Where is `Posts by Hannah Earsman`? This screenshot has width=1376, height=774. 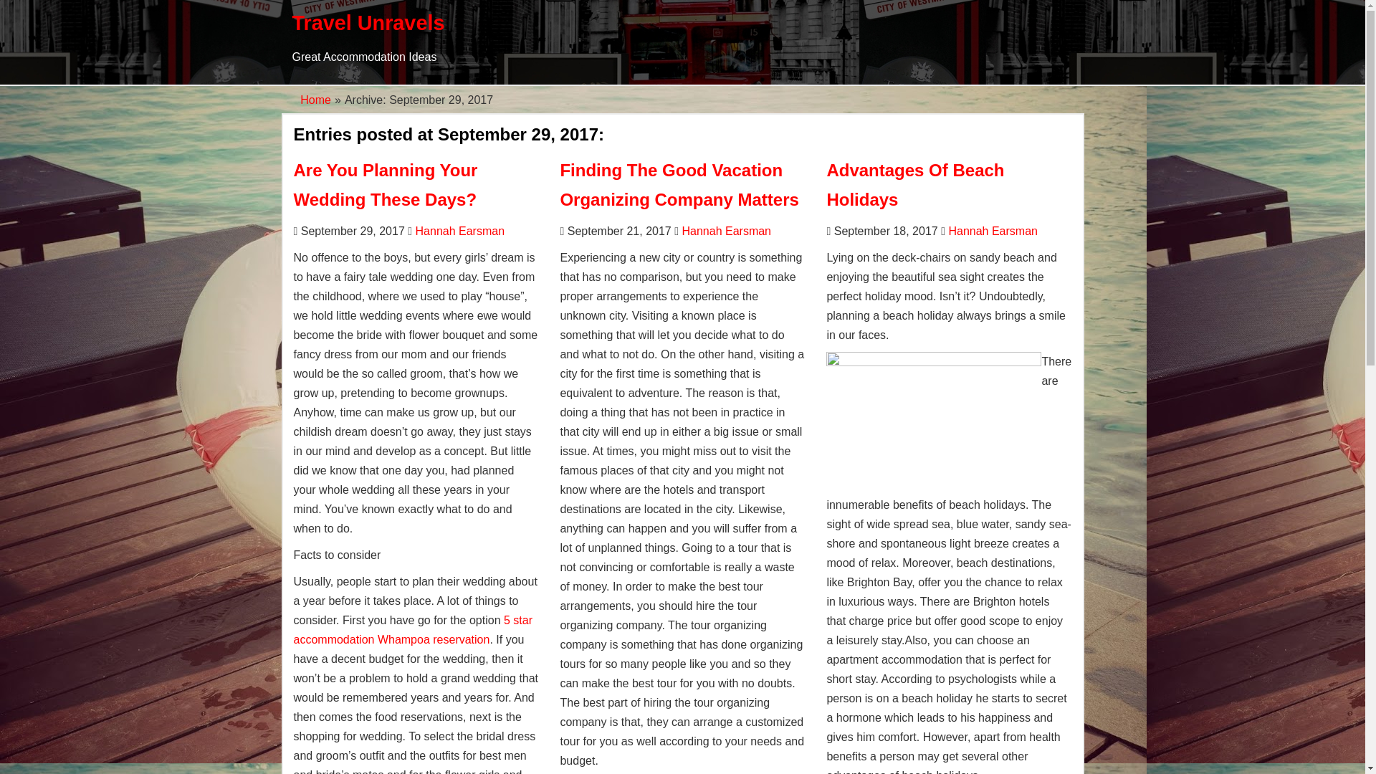
Posts by Hannah Earsman is located at coordinates (727, 231).